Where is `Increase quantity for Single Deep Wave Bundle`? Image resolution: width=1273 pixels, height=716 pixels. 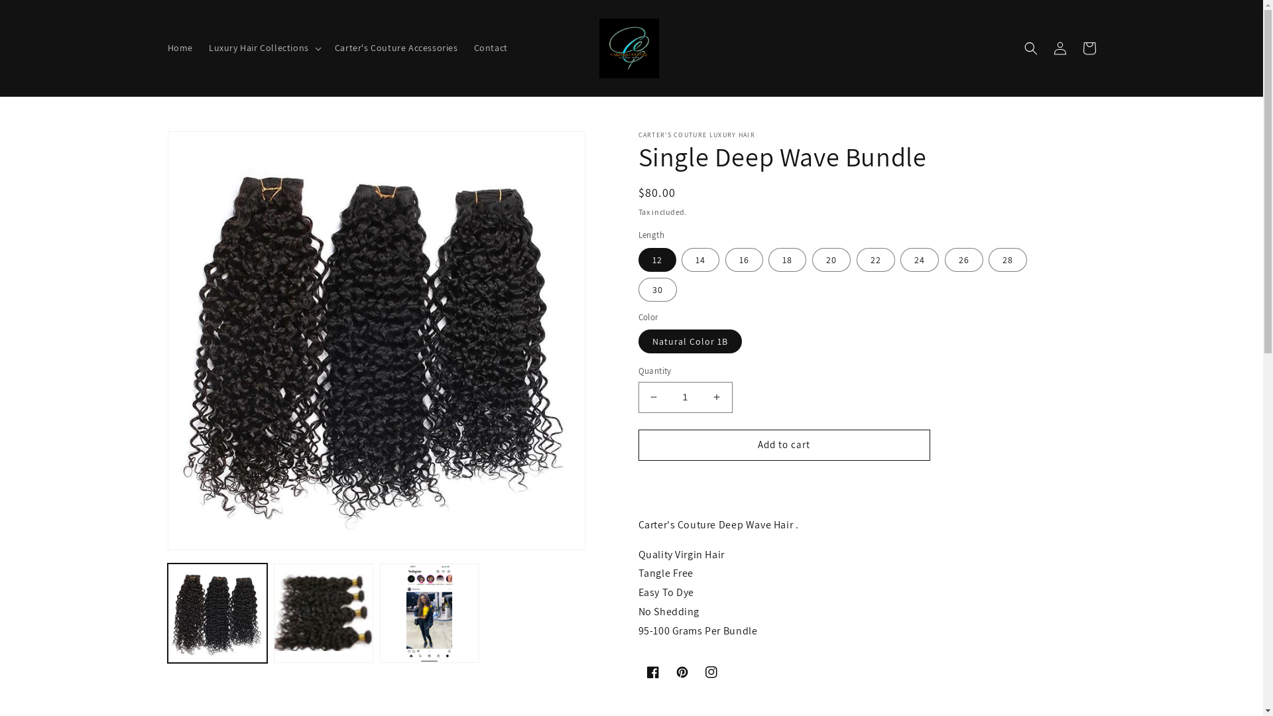 Increase quantity for Single Deep Wave Bundle is located at coordinates (716, 398).